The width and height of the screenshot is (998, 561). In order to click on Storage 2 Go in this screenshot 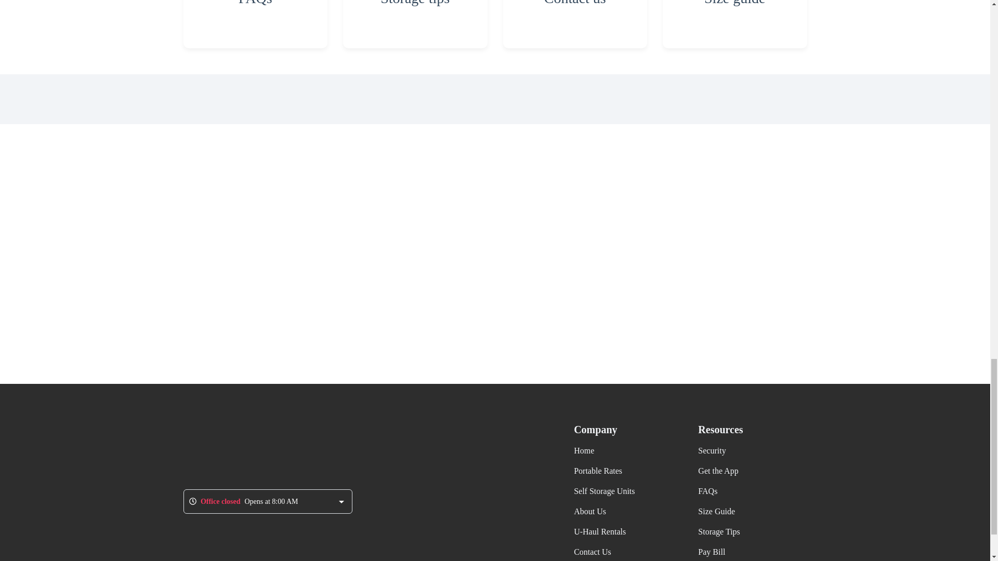, I will do `click(241, 449)`.